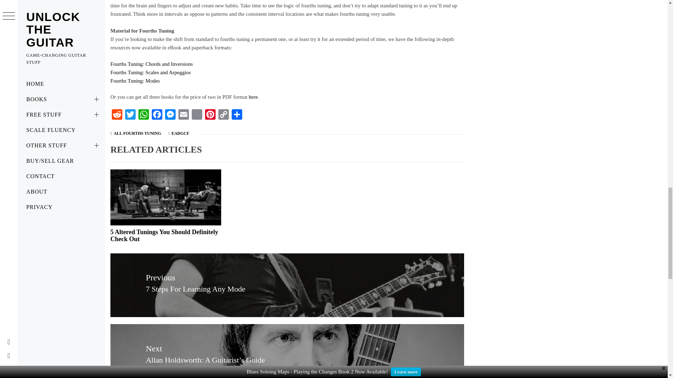 This screenshot has width=673, height=378. I want to click on Print, so click(197, 116).